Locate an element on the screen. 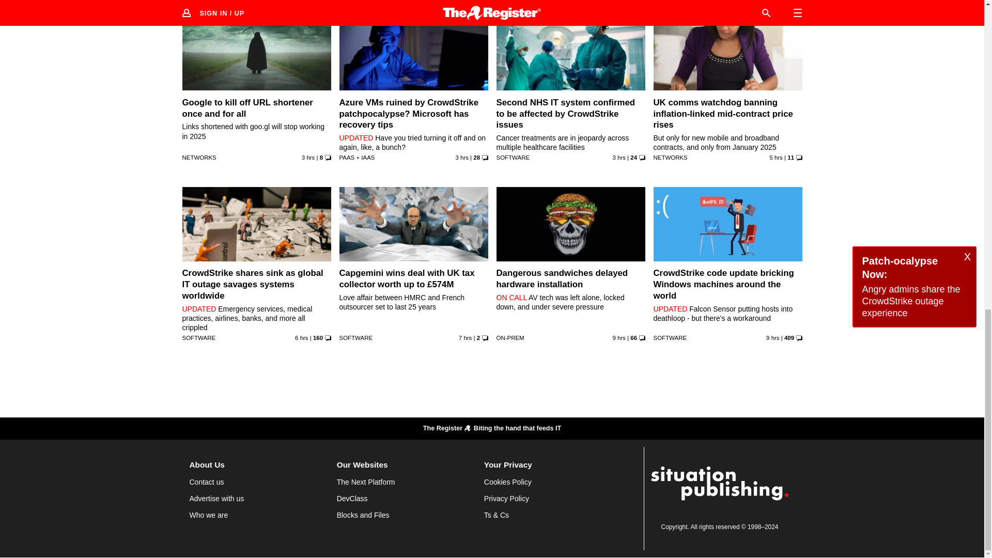 The height and width of the screenshot is (558, 992). 19 Jul 2024 6:46 is located at coordinates (773, 338).